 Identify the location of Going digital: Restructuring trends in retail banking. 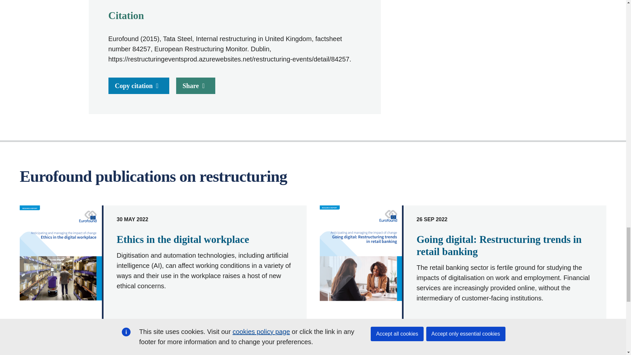
(499, 245).